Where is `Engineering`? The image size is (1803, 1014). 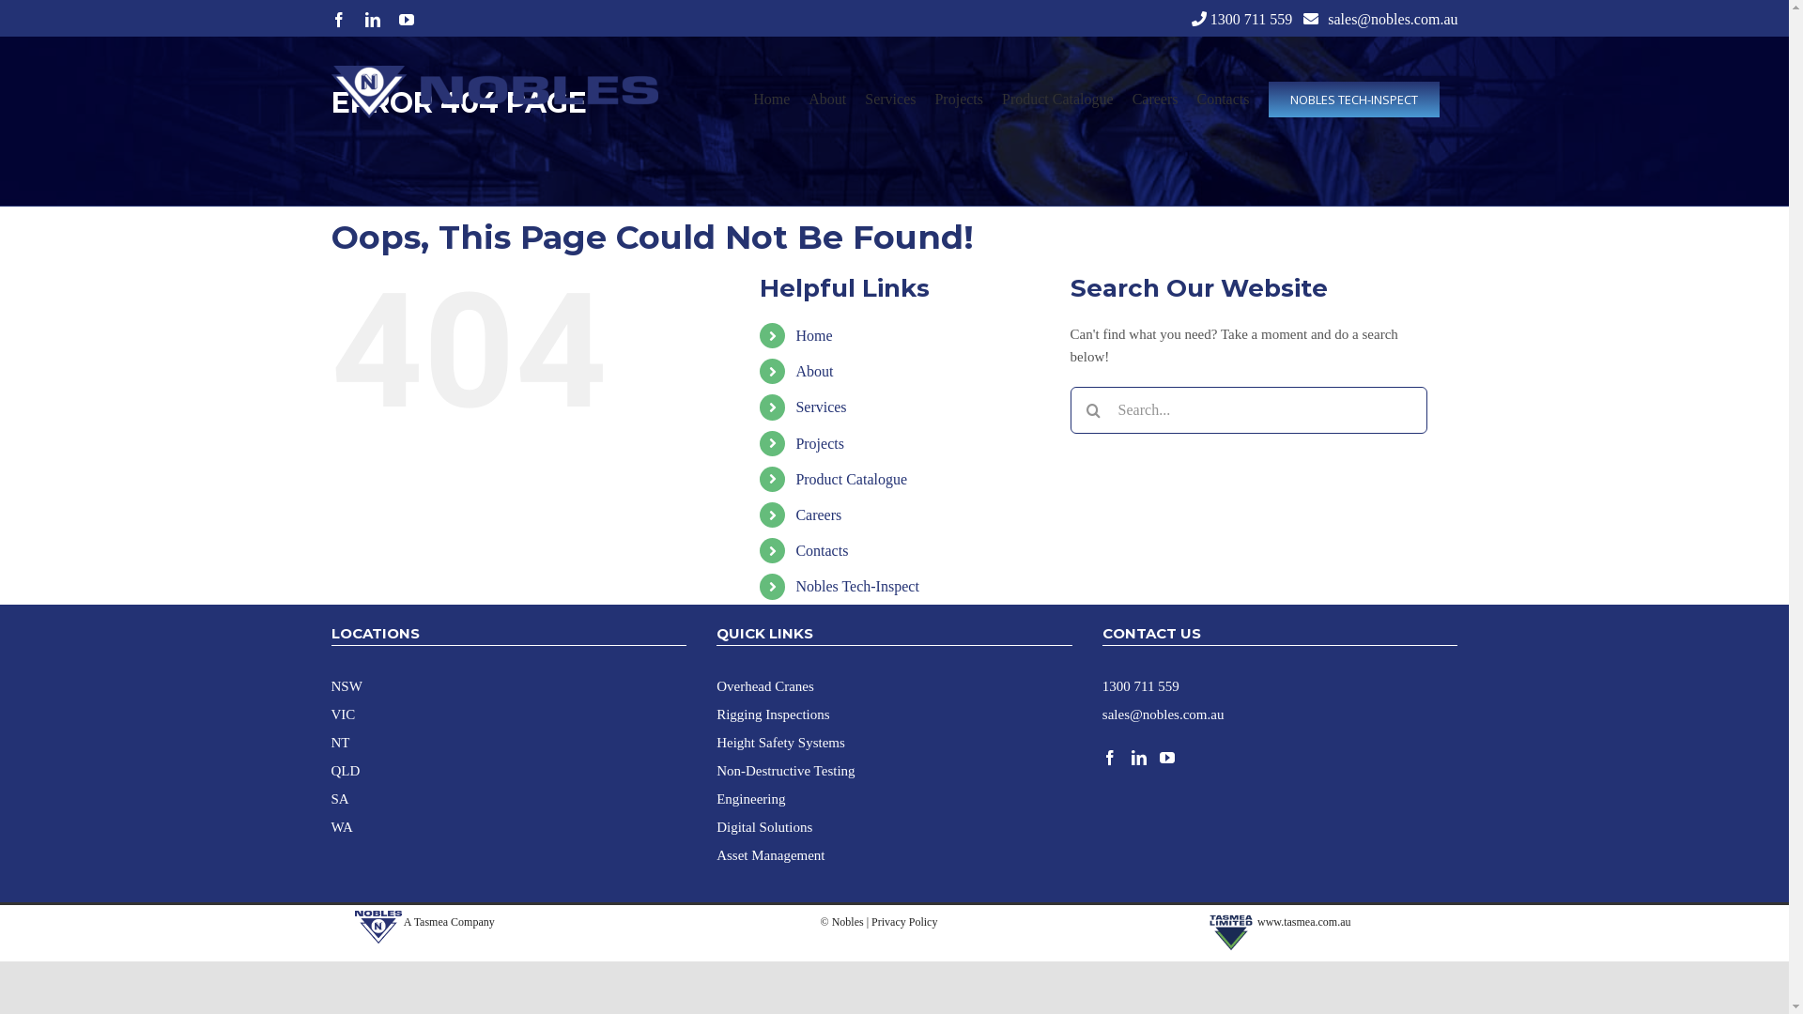 Engineering is located at coordinates (751, 798).